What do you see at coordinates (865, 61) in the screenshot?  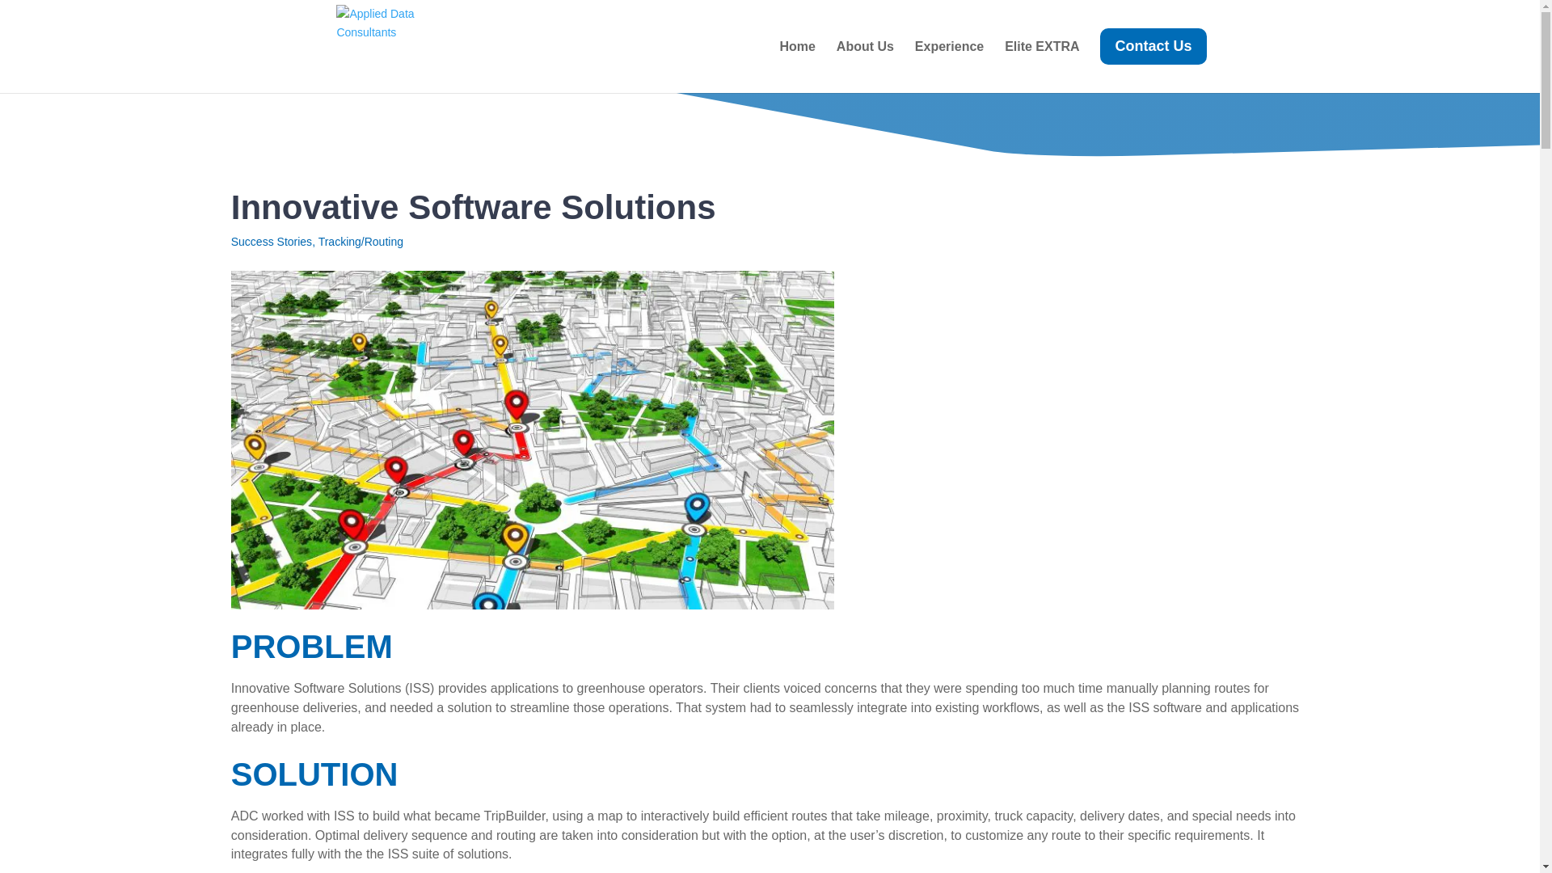 I see `About Us` at bounding box center [865, 61].